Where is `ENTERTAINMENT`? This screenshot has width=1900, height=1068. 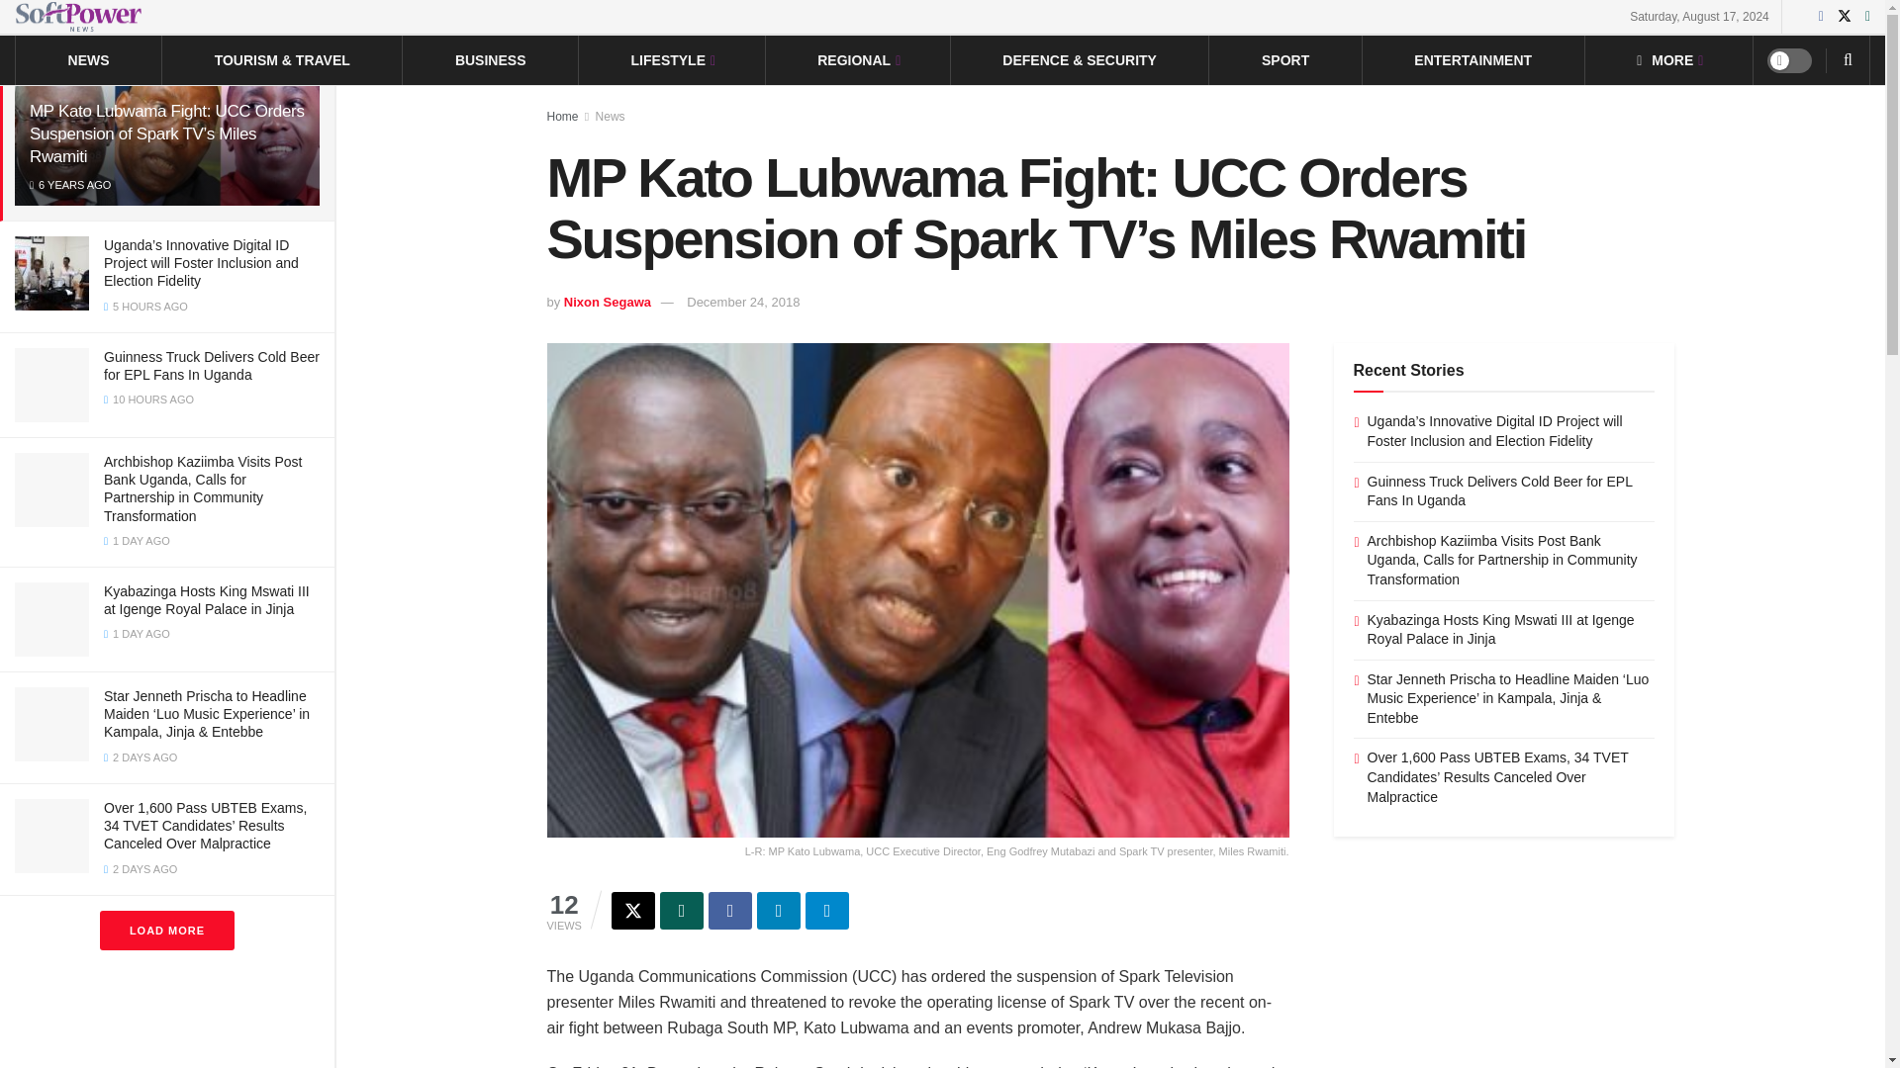 ENTERTAINMENT is located at coordinates (1472, 59).